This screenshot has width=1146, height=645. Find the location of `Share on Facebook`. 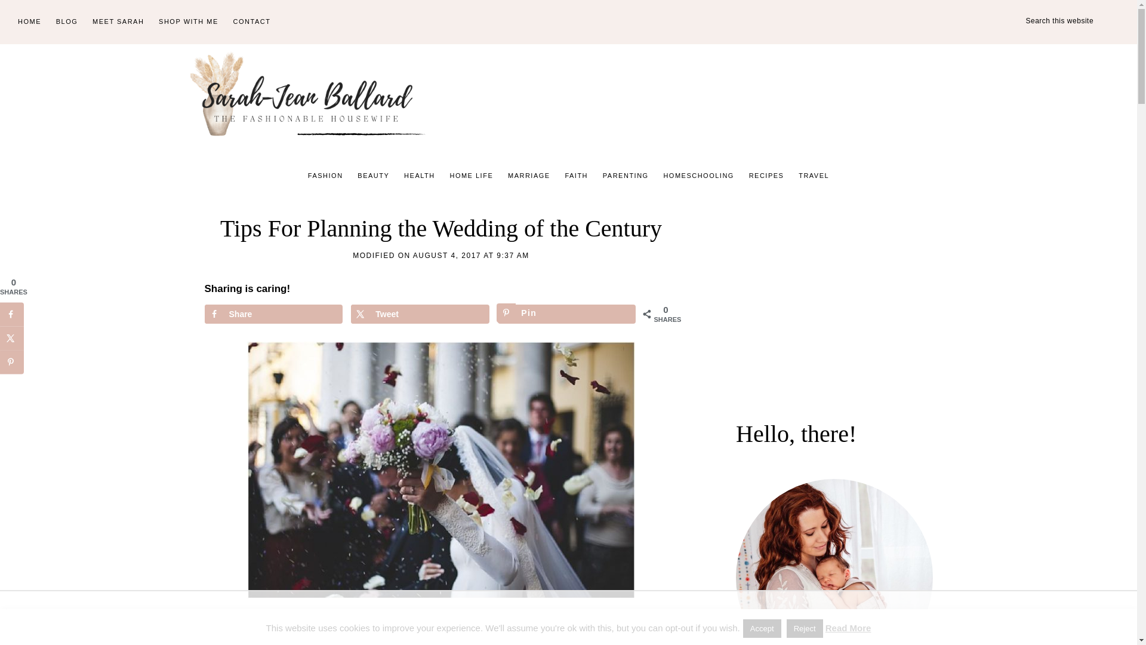

Share on Facebook is located at coordinates (272, 314).